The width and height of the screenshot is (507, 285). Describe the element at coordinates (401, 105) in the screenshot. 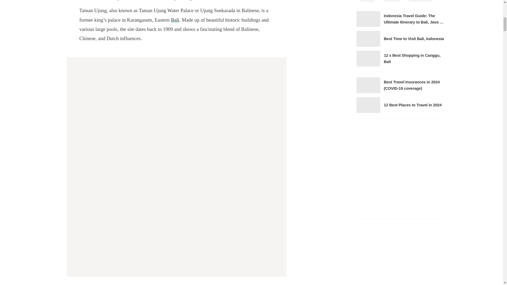

I see `12 Best Places to Travel in 2024` at that location.